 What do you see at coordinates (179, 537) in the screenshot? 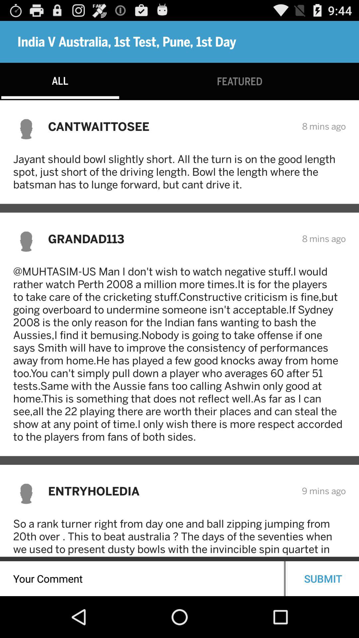
I see `jump to the so a rank` at bounding box center [179, 537].